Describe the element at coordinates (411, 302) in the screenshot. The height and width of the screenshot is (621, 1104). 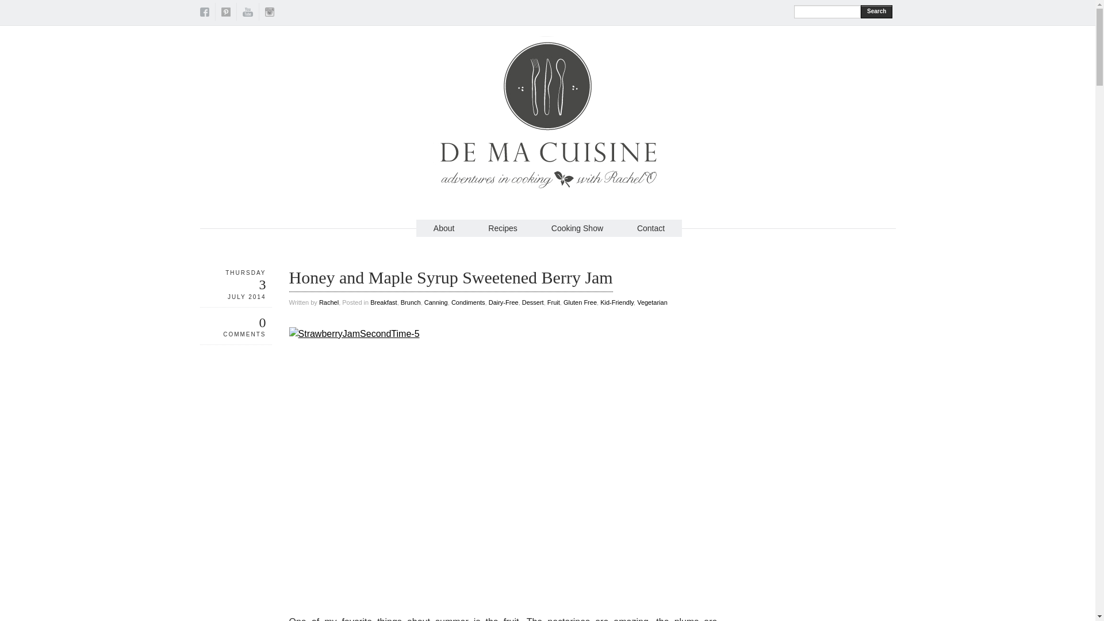
I see `Brunch` at that location.